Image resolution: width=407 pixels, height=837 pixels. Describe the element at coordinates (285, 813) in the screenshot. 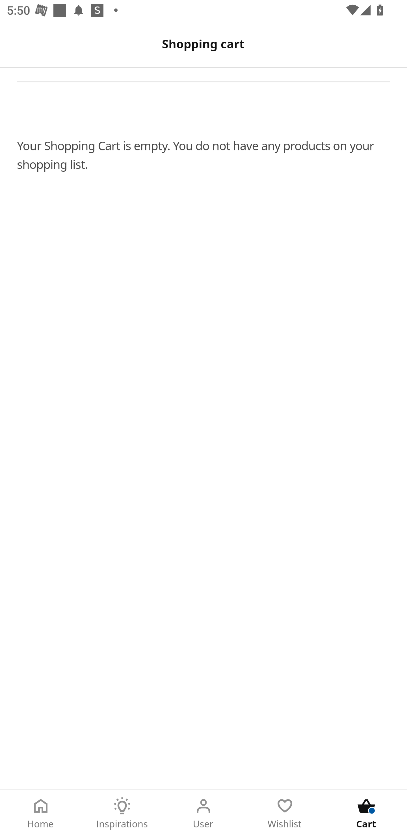

I see `Wishlist
Tab 4 of 5` at that location.